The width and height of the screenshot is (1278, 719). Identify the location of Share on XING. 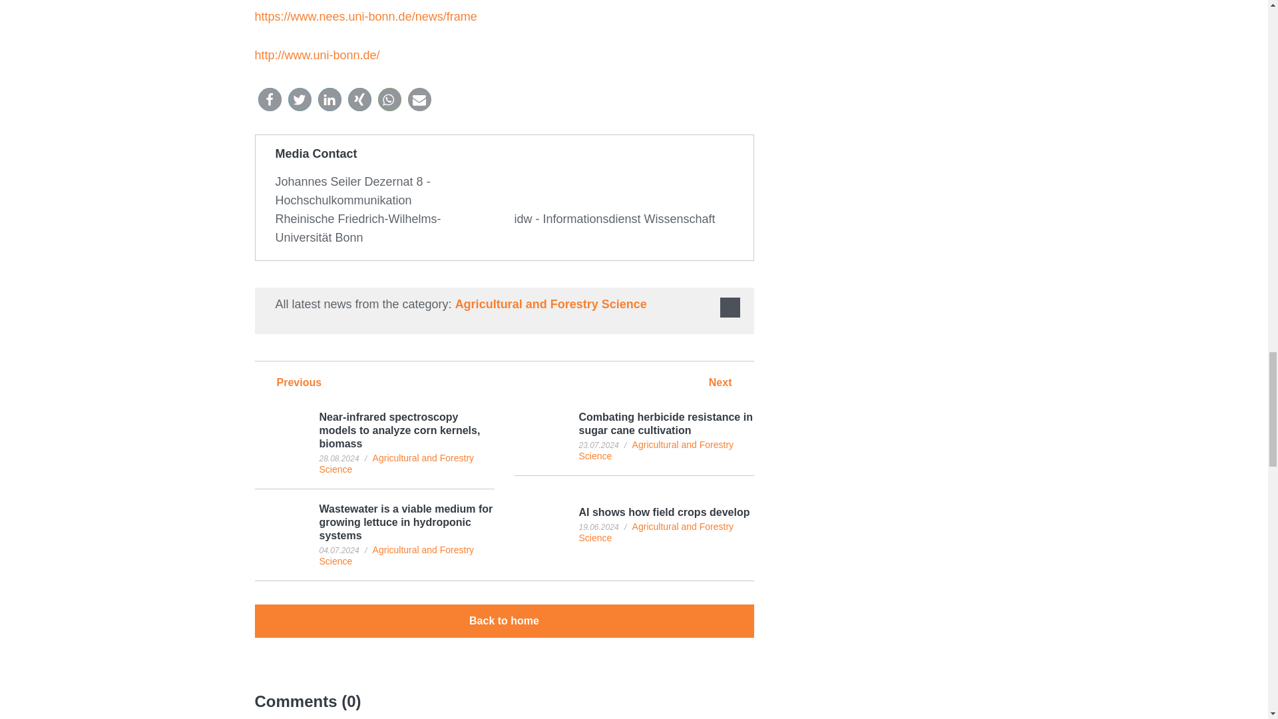
(359, 99).